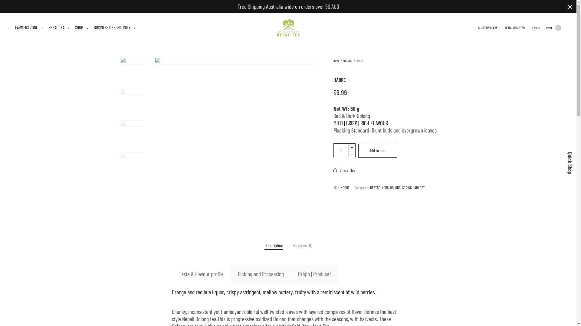  Describe the element at coordinates (133, 101) in the screenshot. I see `darkooloong_liquor_nepaltea` at that location.